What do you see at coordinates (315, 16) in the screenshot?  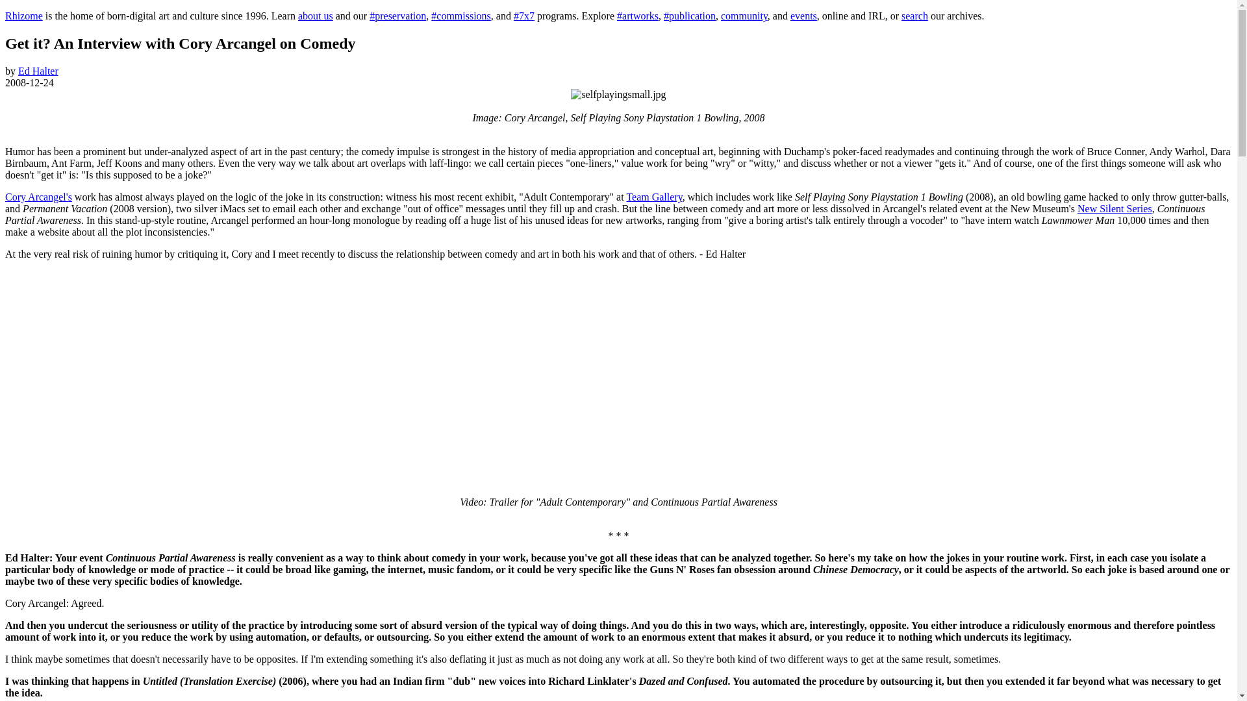 I see `about us` at bounding box center [315, 16].